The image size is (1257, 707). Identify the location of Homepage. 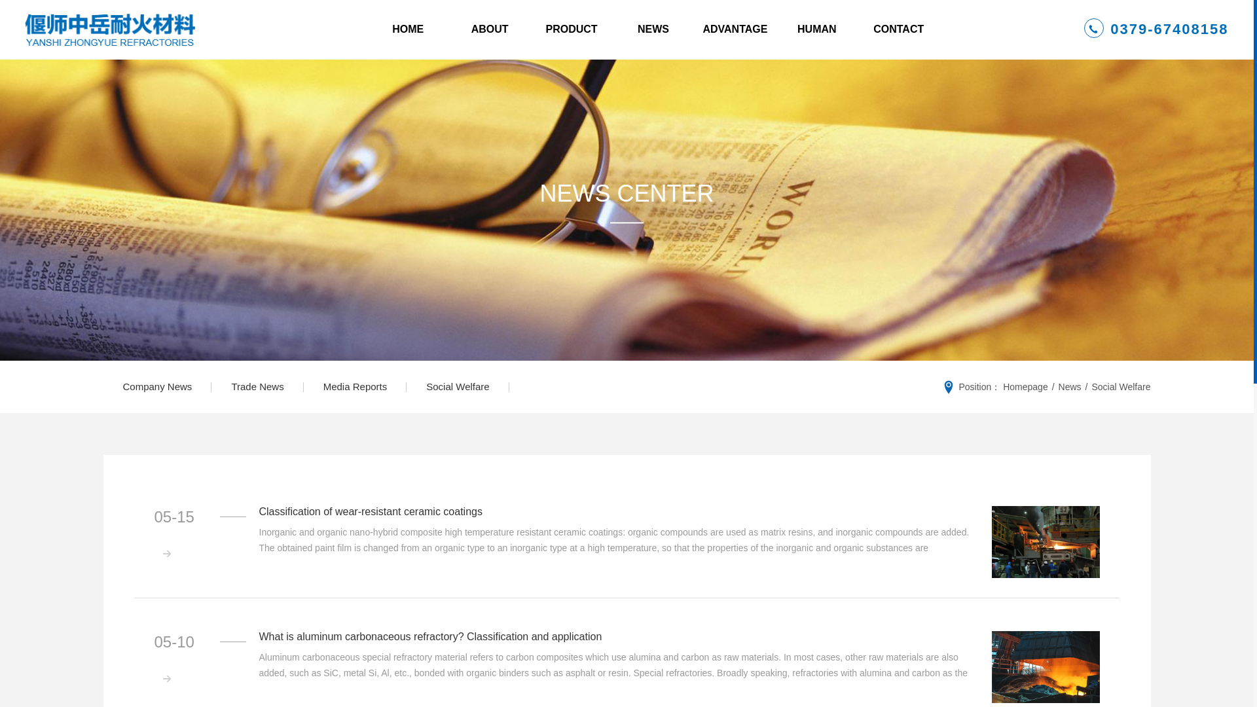
(1025, 387).